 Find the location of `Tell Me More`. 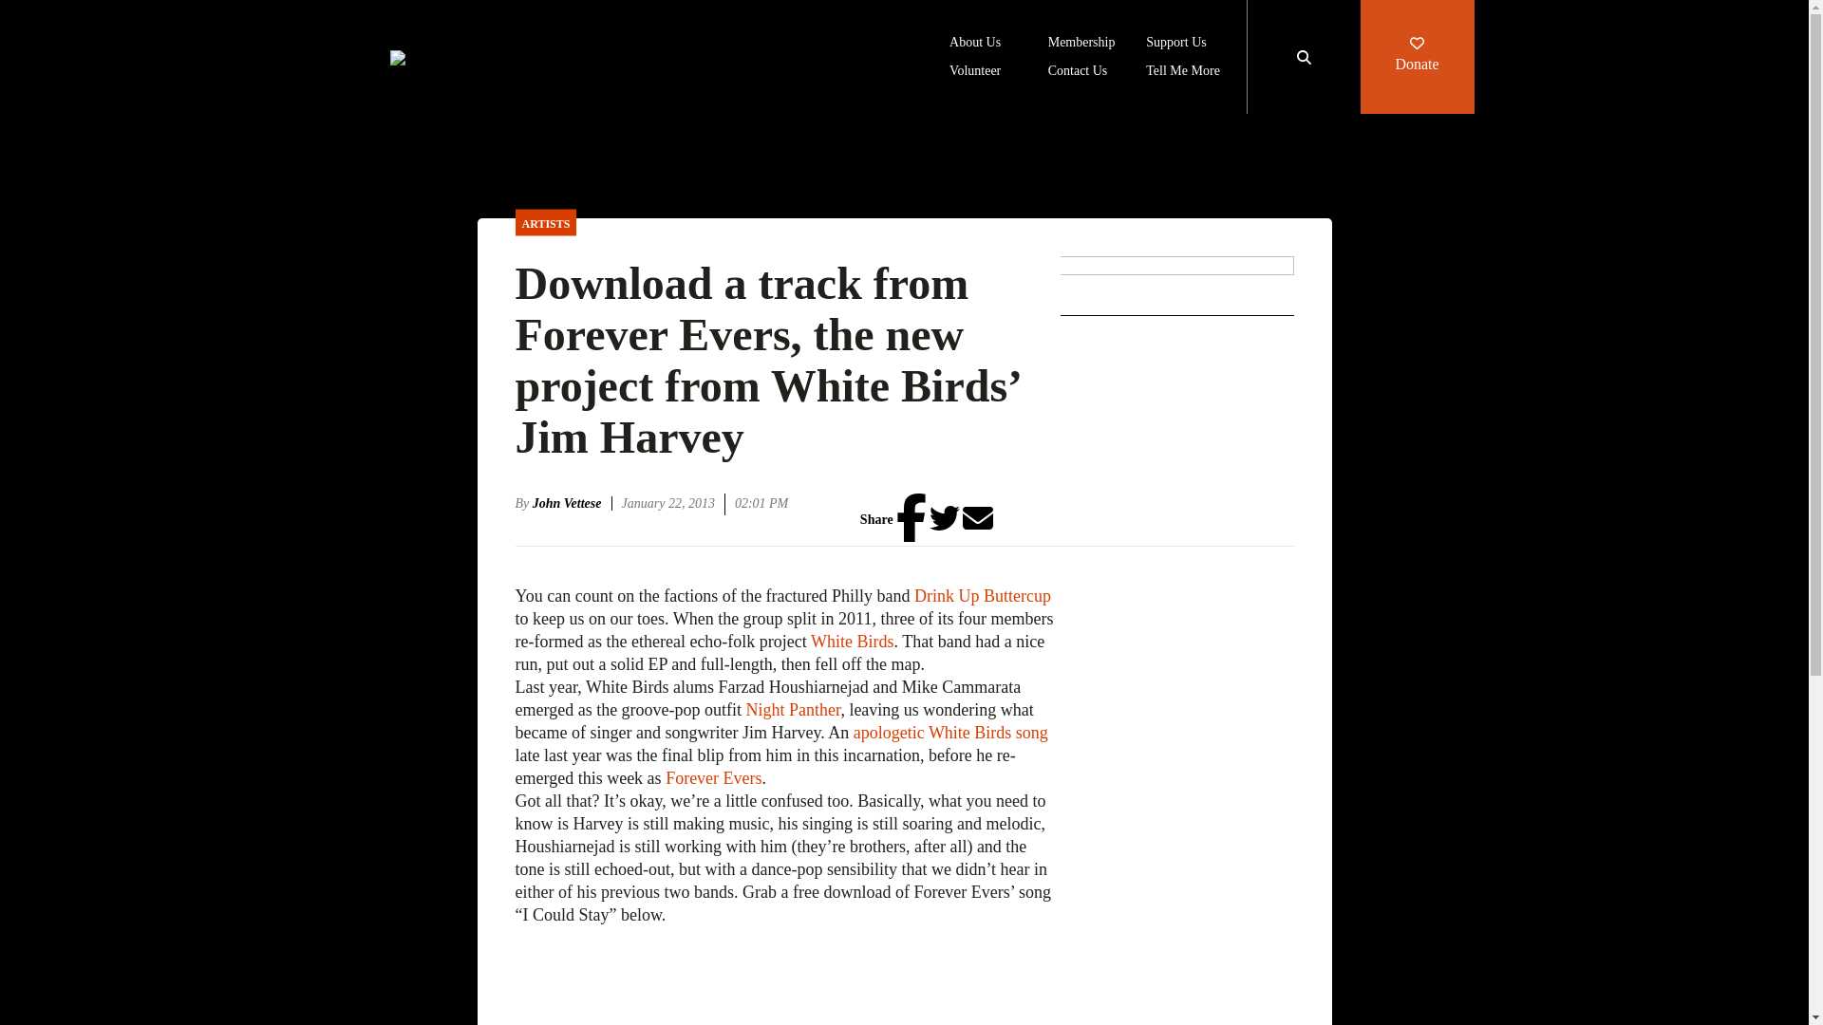

Tell Me More is located at coordinates (1183, 72).